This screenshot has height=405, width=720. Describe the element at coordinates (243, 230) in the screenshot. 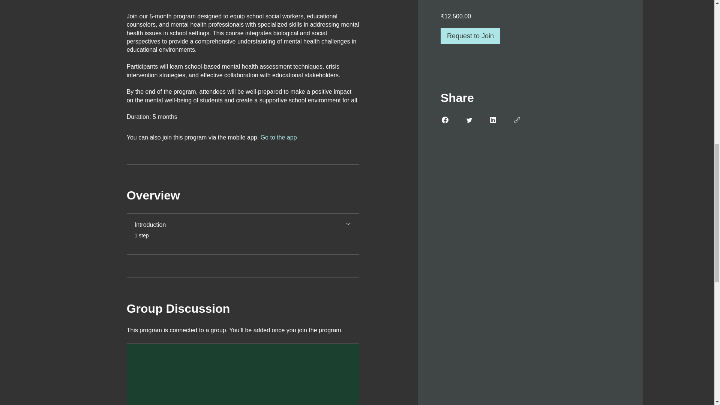

I see `Request to Join` at that location.